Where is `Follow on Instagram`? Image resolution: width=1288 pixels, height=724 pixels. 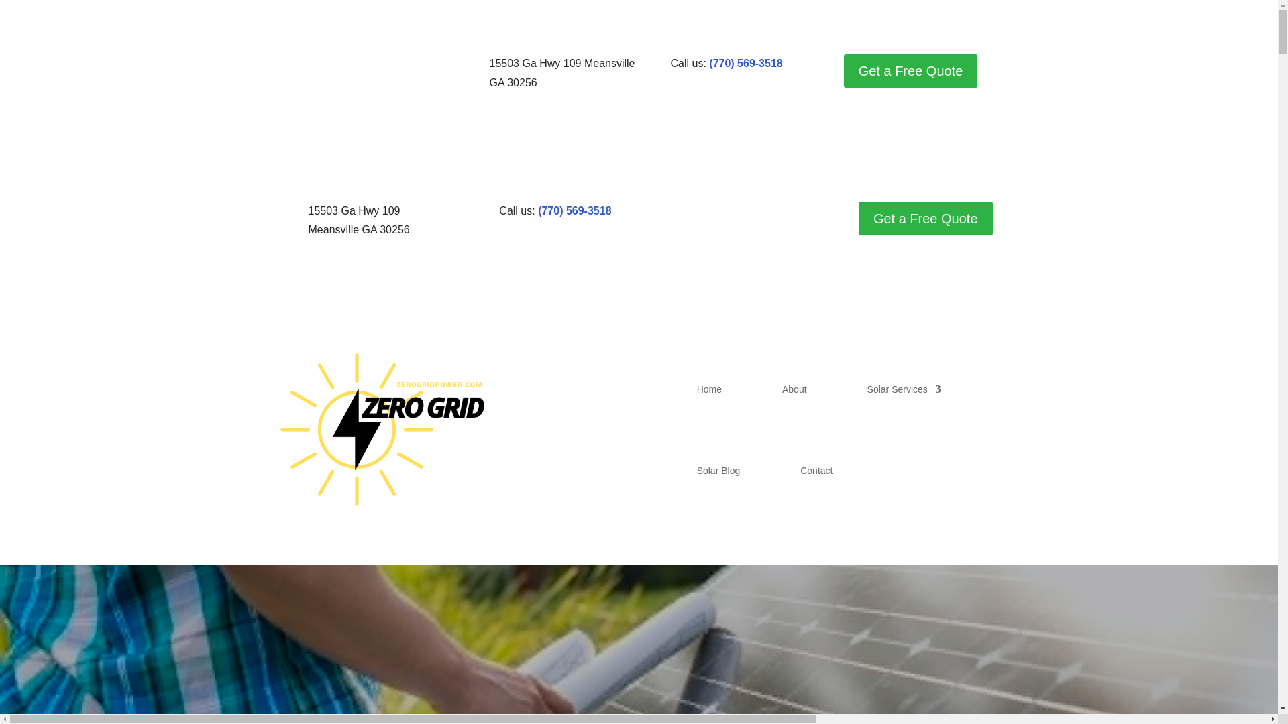 Follow on Instagram is located at coordinates (341, 65).